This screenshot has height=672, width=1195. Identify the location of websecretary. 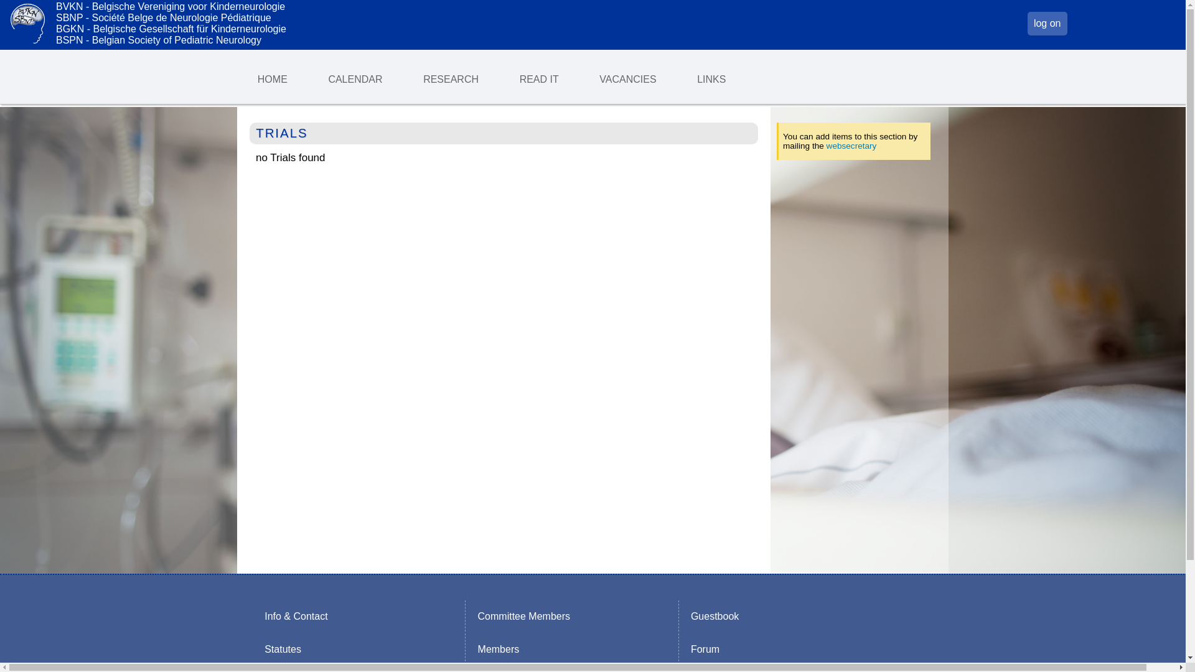
(851, 146).